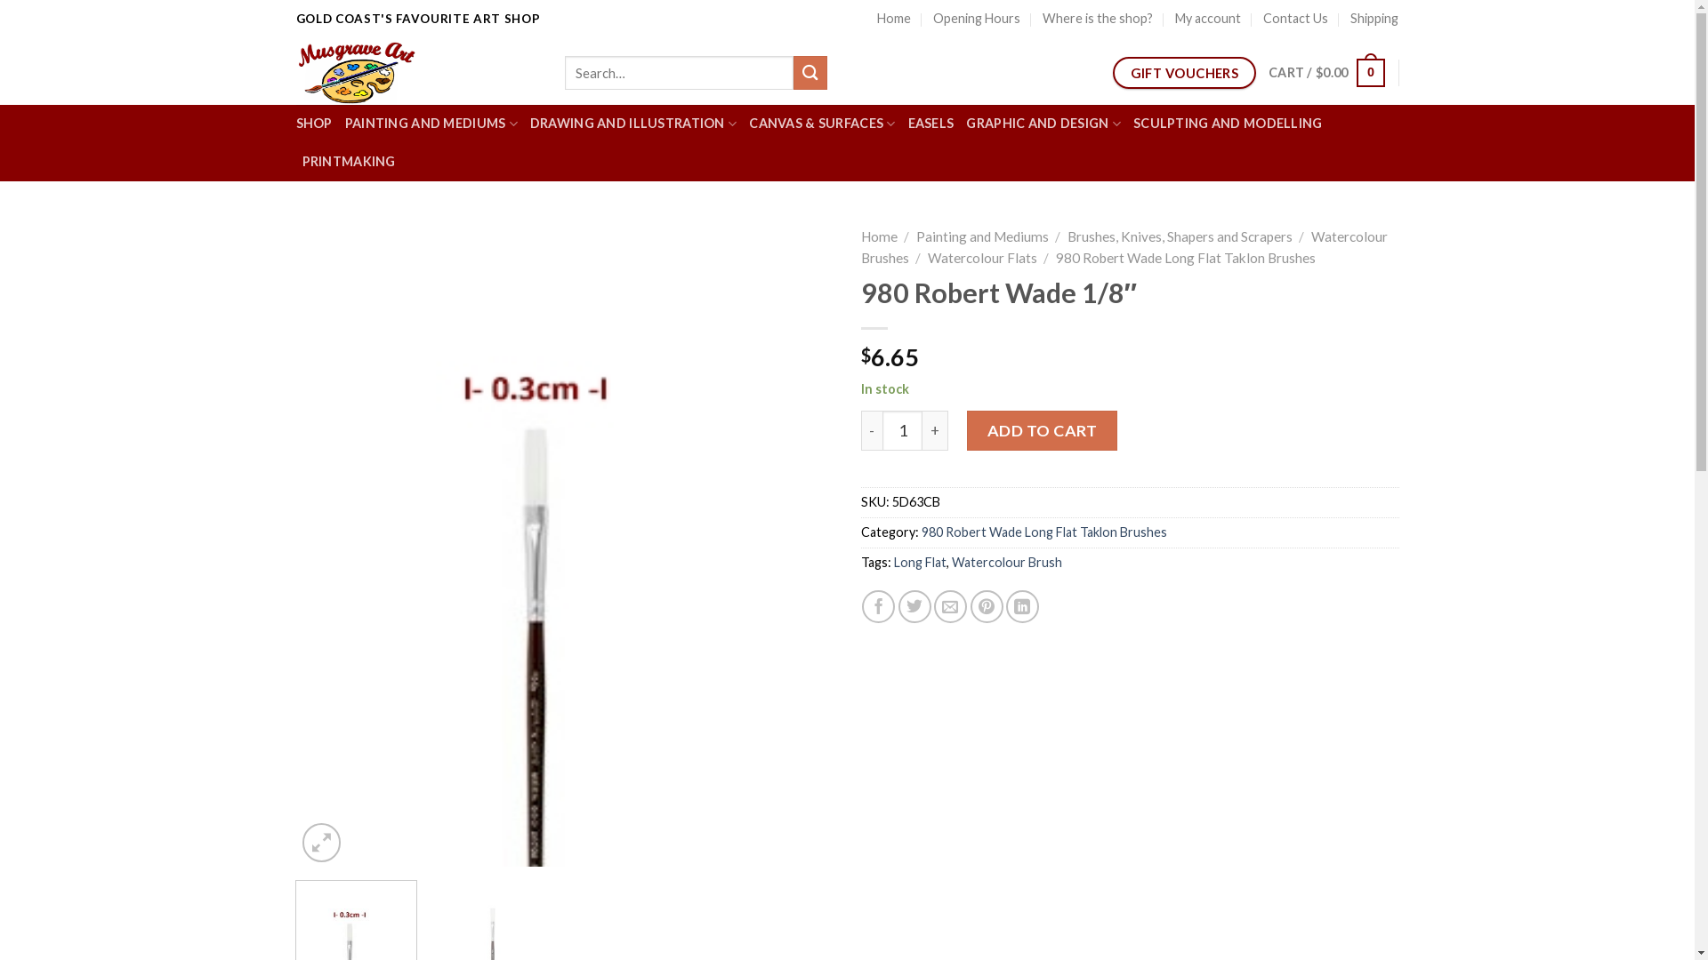 This screenshot has width=1708, height=960. I want to click on Musgrave Art - The Gold Coasts Favourite Art Shop, so click(416, 71).